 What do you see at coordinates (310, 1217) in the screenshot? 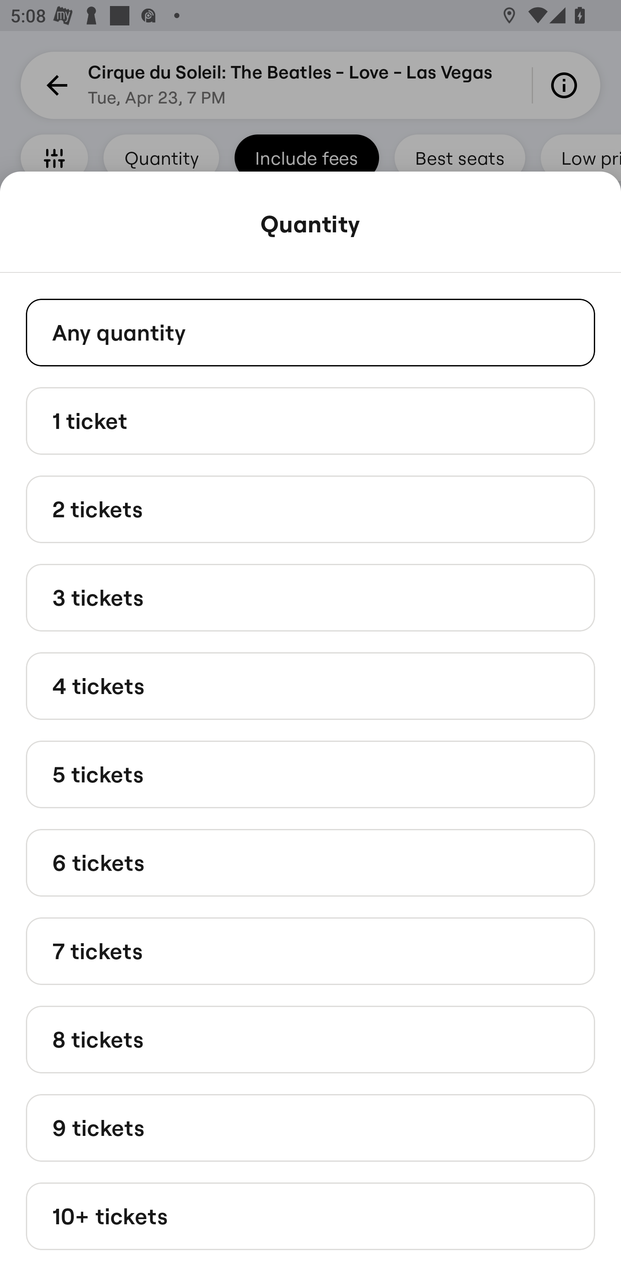
I see `10+ tickets` at bounding box center [310, 1217].